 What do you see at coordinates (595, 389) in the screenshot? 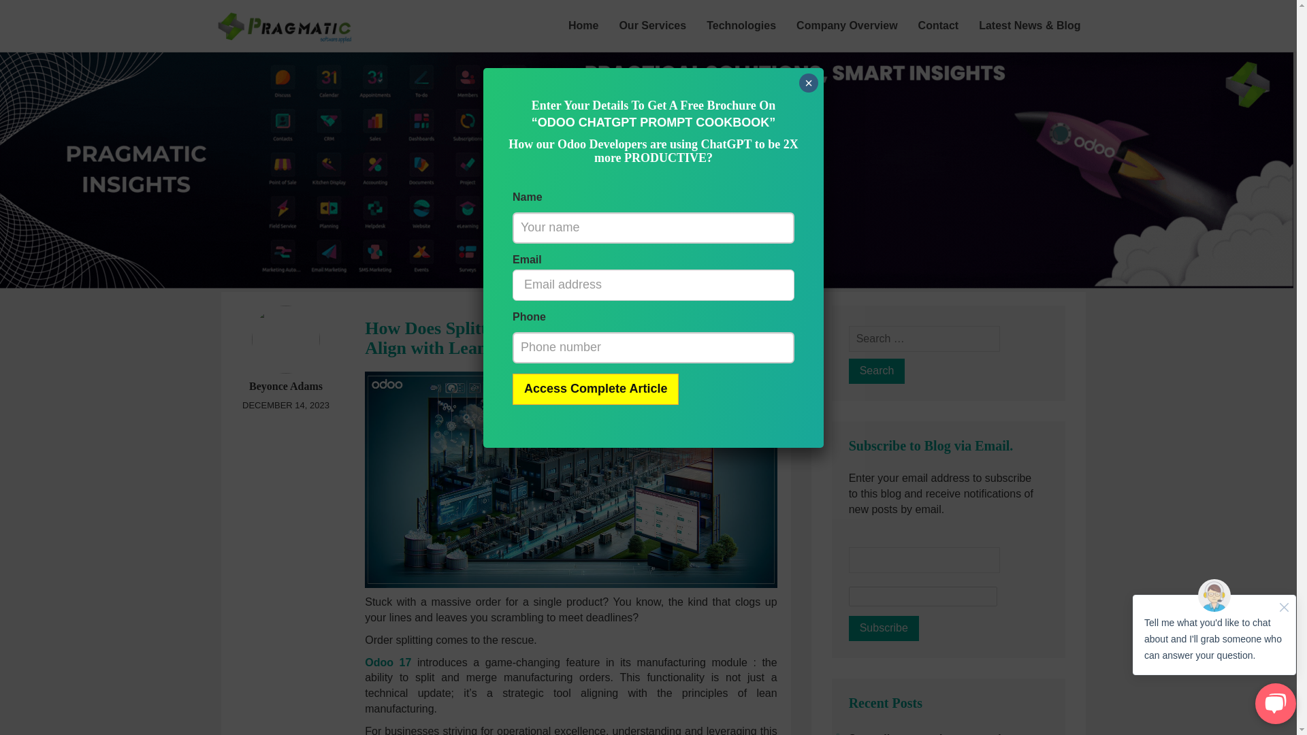
I see `Access Complete Article` at bounding box center [595, 389].